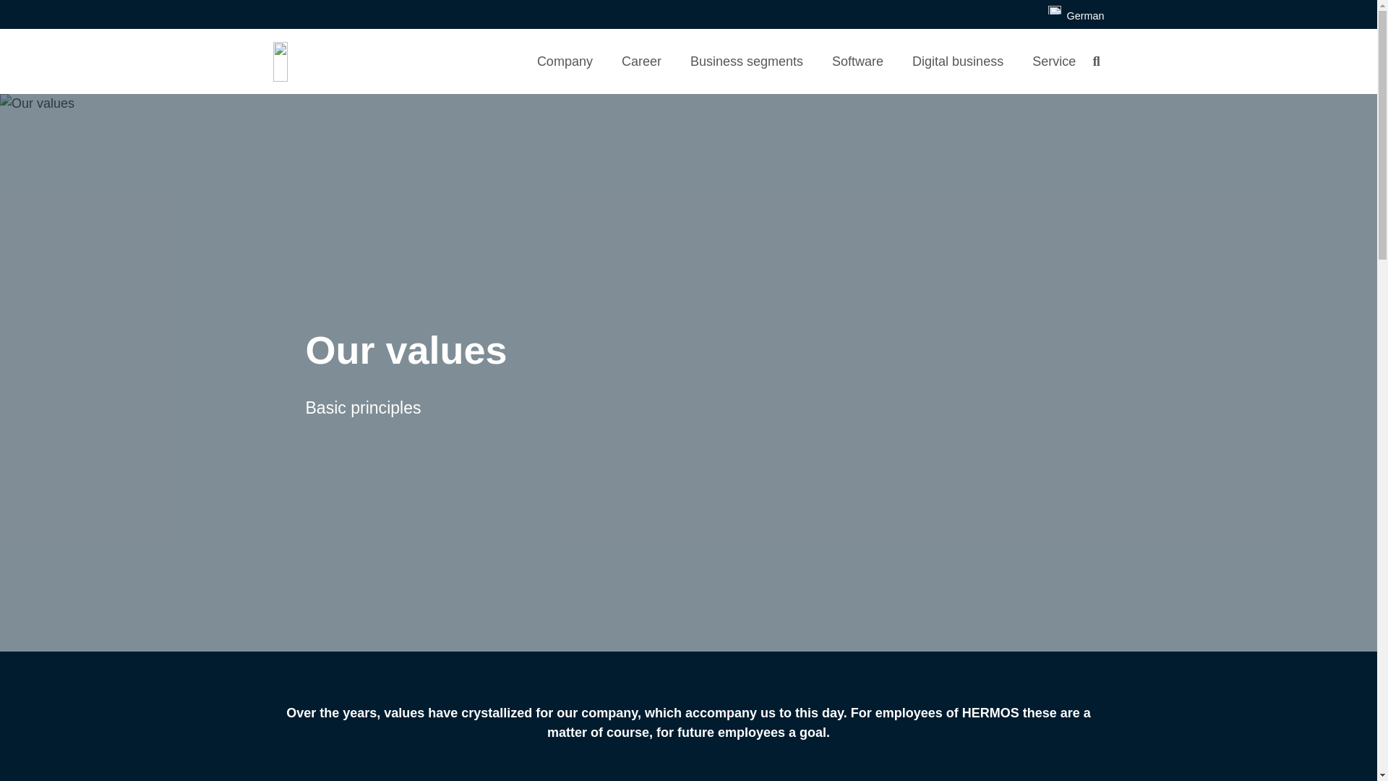 The width and height of the screenshot is (1388, 781). I want to click on Software, so click(857, 61).